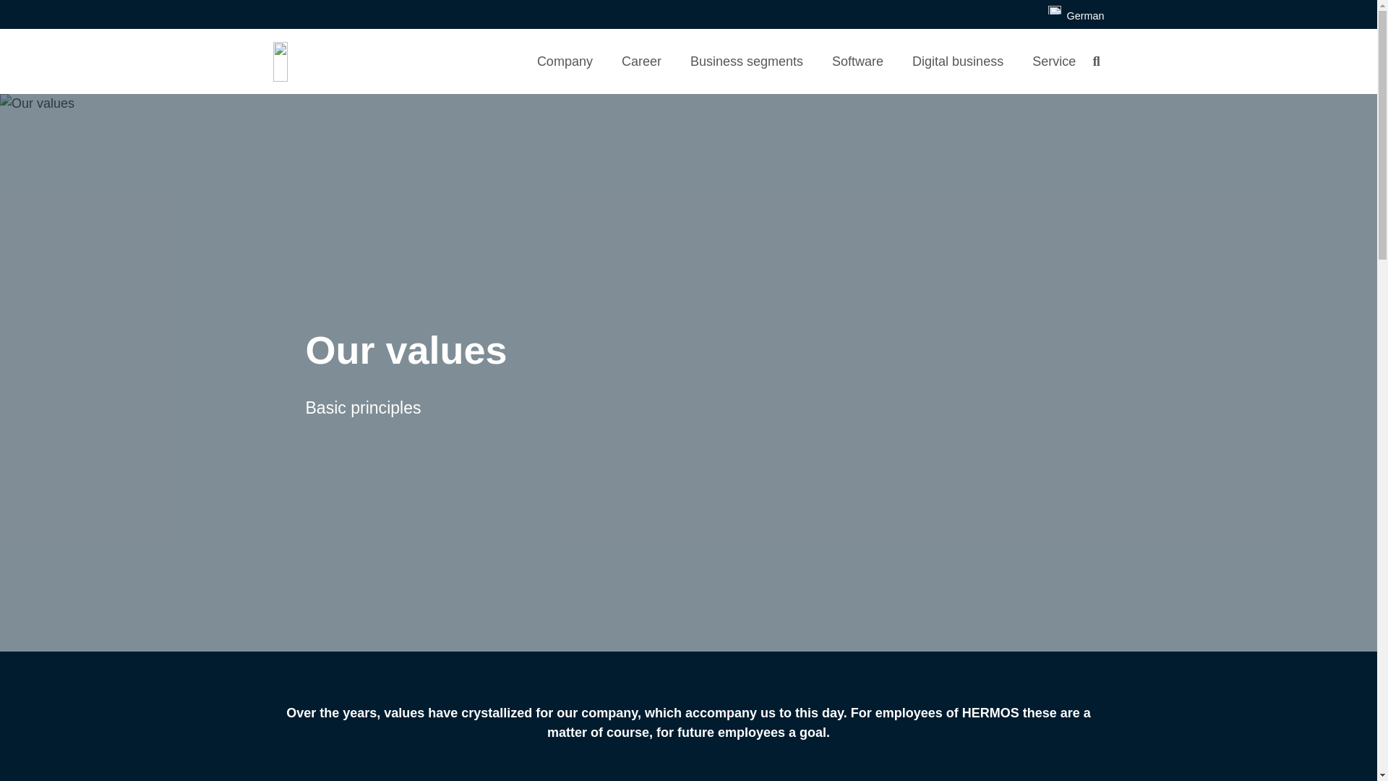 The width and height of the screenshot is (1388, 781). I want to click on Software, so click(857, 61).